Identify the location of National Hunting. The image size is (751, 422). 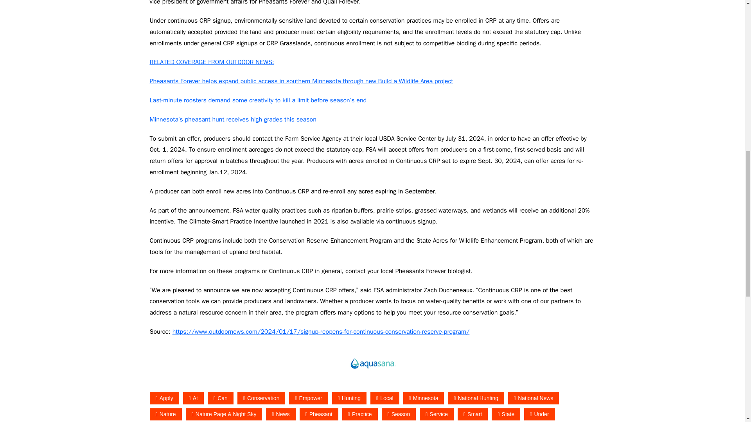
(476, 398).